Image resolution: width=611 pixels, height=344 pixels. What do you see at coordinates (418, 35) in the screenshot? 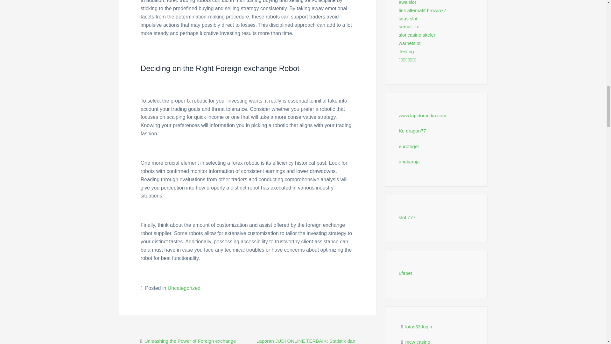
I see `slot casino siteleri` at bounding box center [418, 35].